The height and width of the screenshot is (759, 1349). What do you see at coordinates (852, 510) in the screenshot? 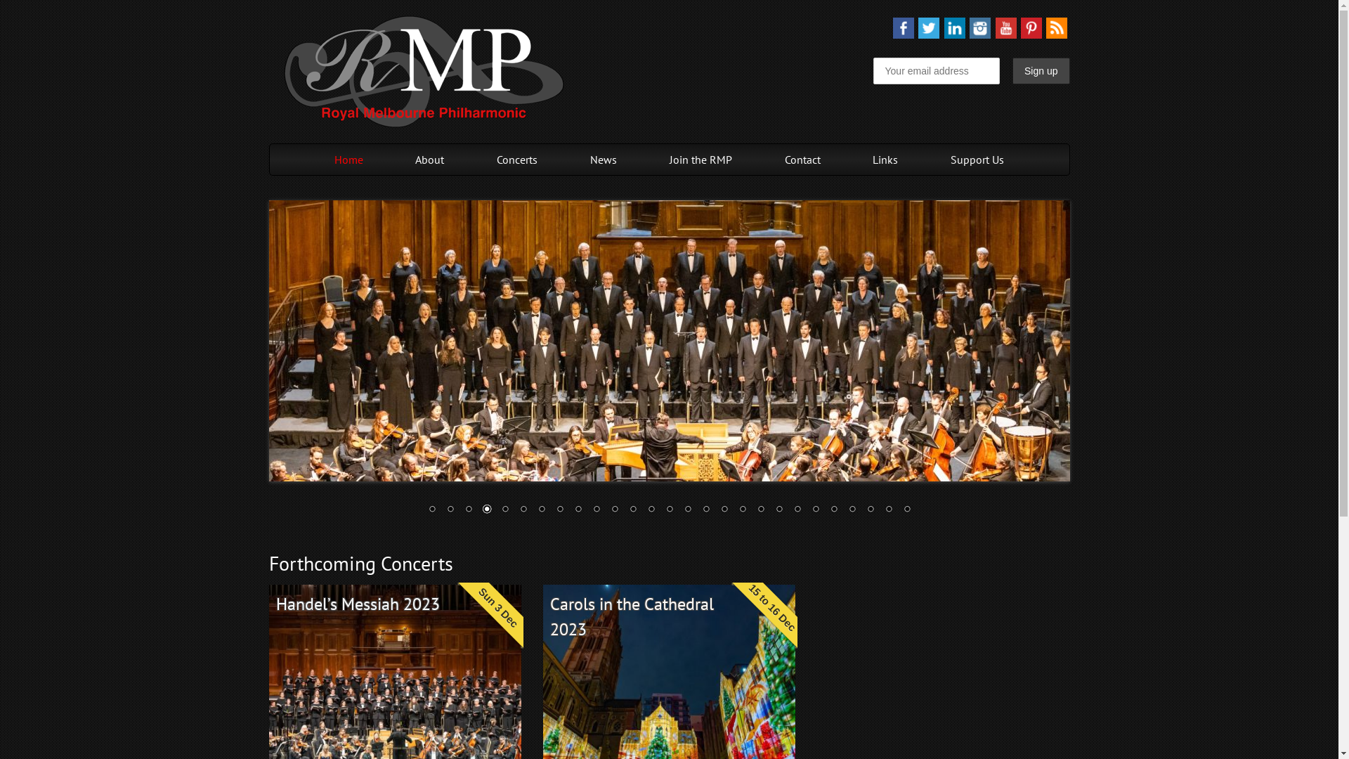
I see `24` at bounding box center [852, 510].